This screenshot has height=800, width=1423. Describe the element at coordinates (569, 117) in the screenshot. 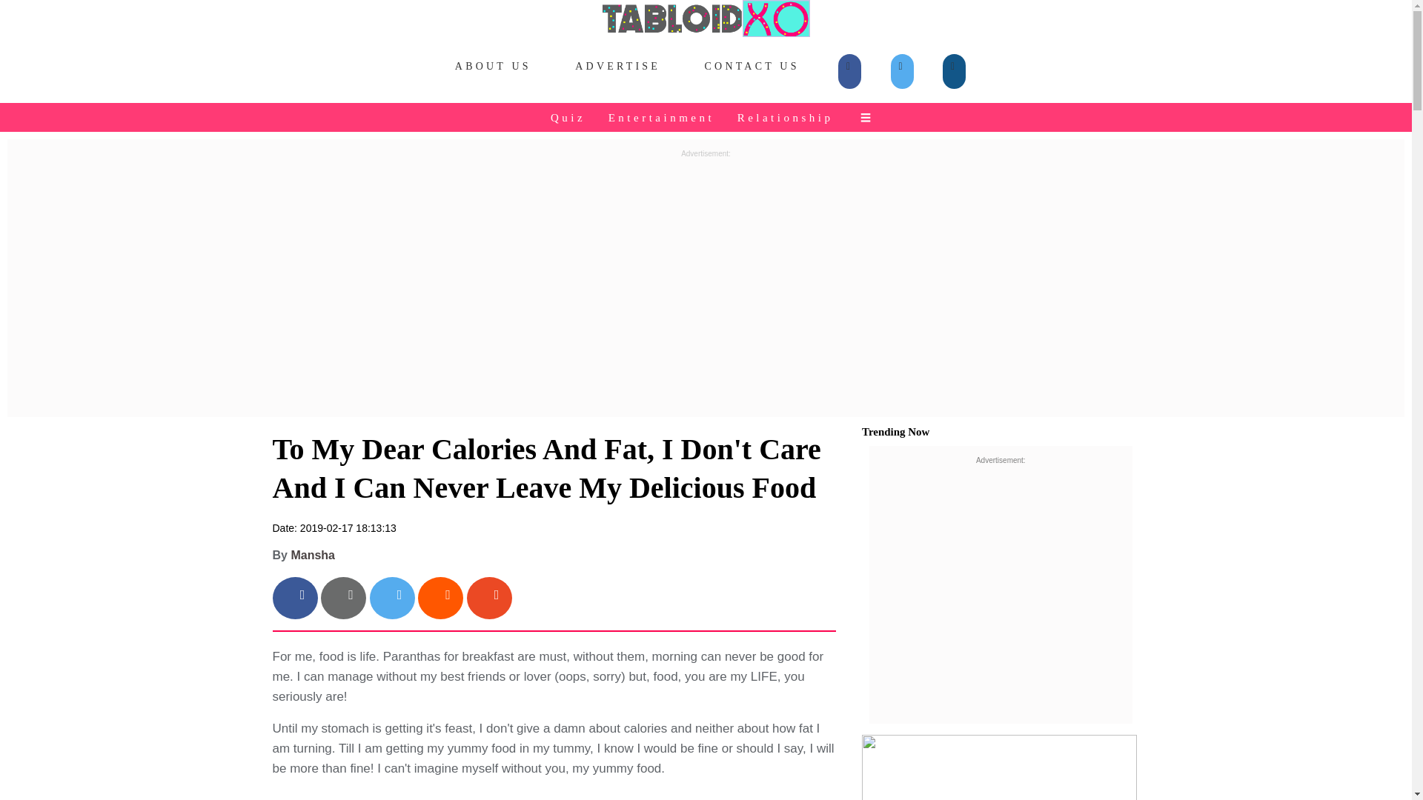

I see `Quiz` at that location.